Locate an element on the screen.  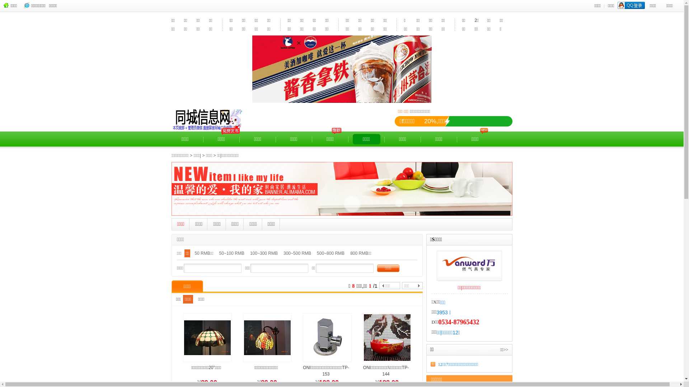
500~800 RMB is located at coordinates (331, 264).